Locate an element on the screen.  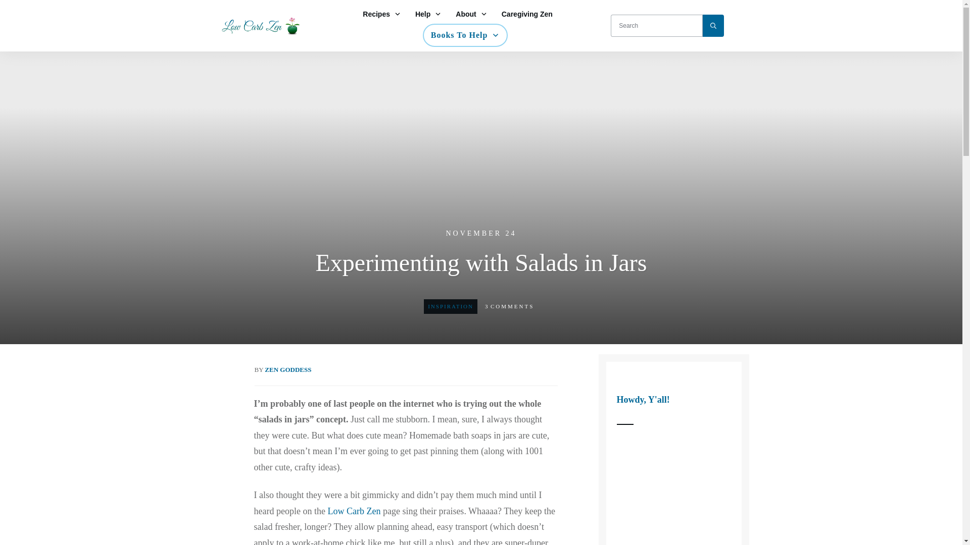
About is located at coordinates (471, 14).